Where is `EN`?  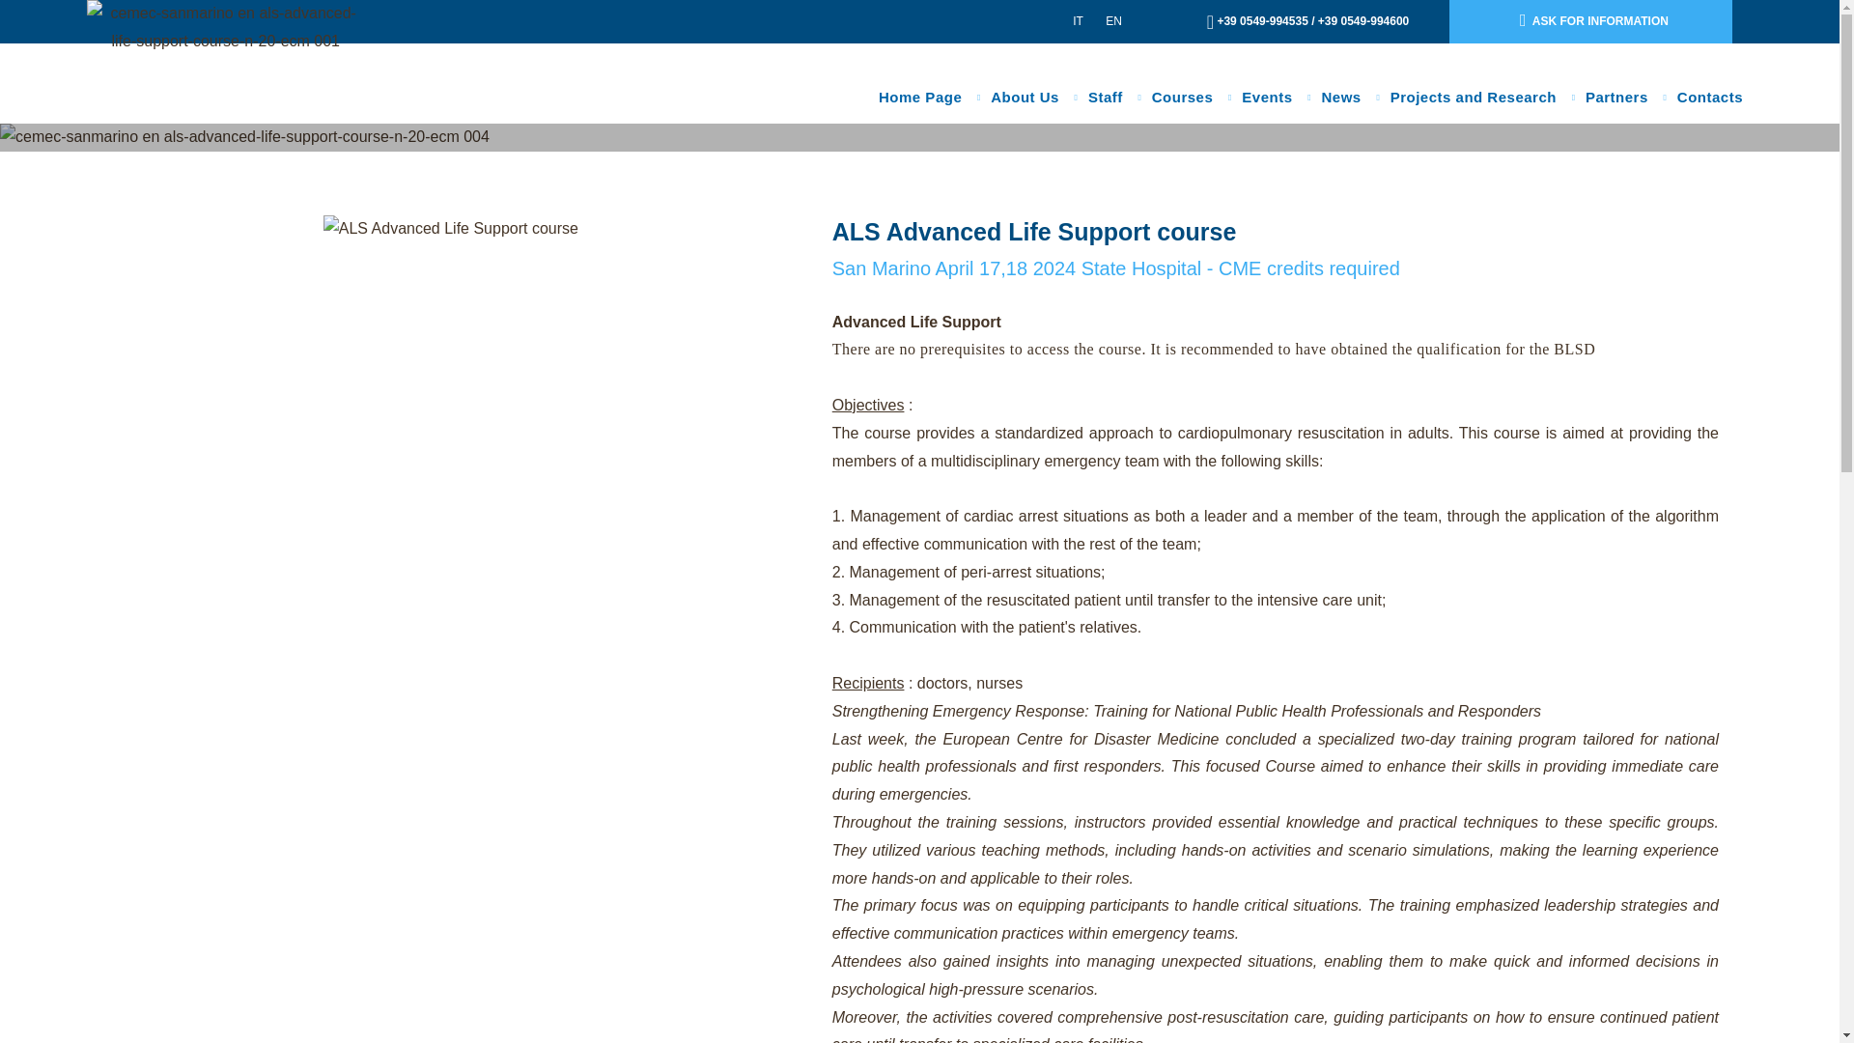
EN is located at coordinates (1112, 21).